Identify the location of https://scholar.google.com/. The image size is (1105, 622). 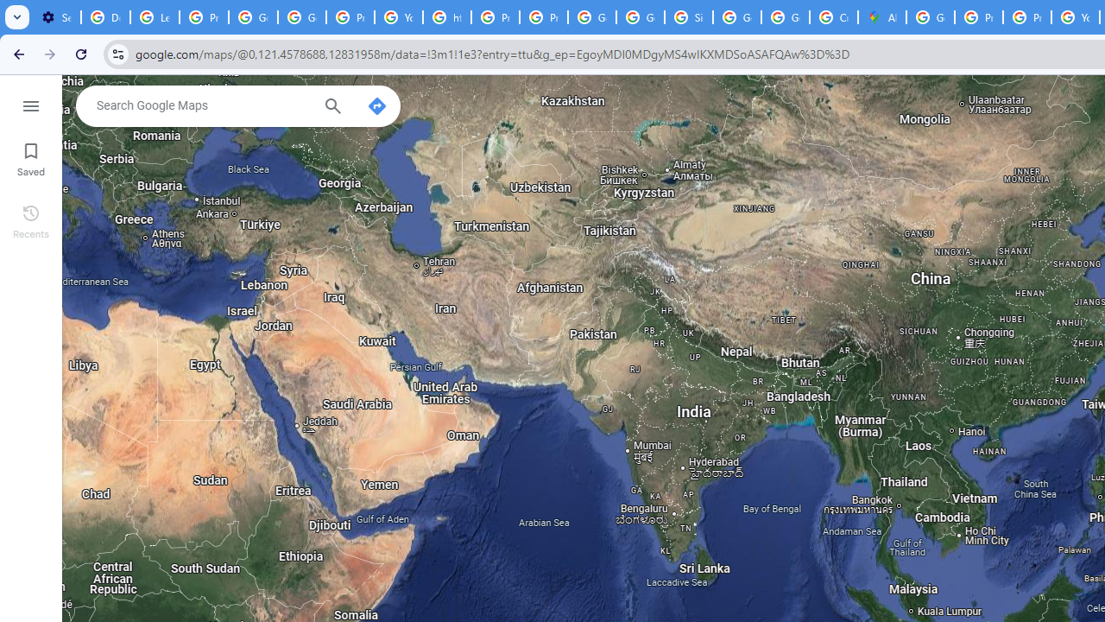
(447, 17).